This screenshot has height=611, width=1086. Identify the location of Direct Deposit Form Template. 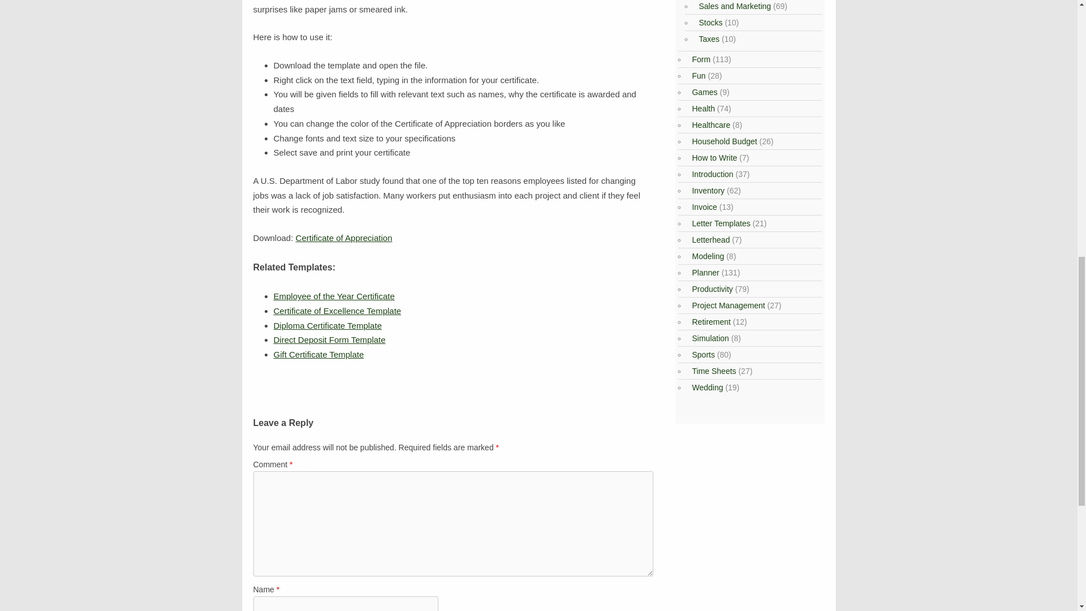
(329, 339).